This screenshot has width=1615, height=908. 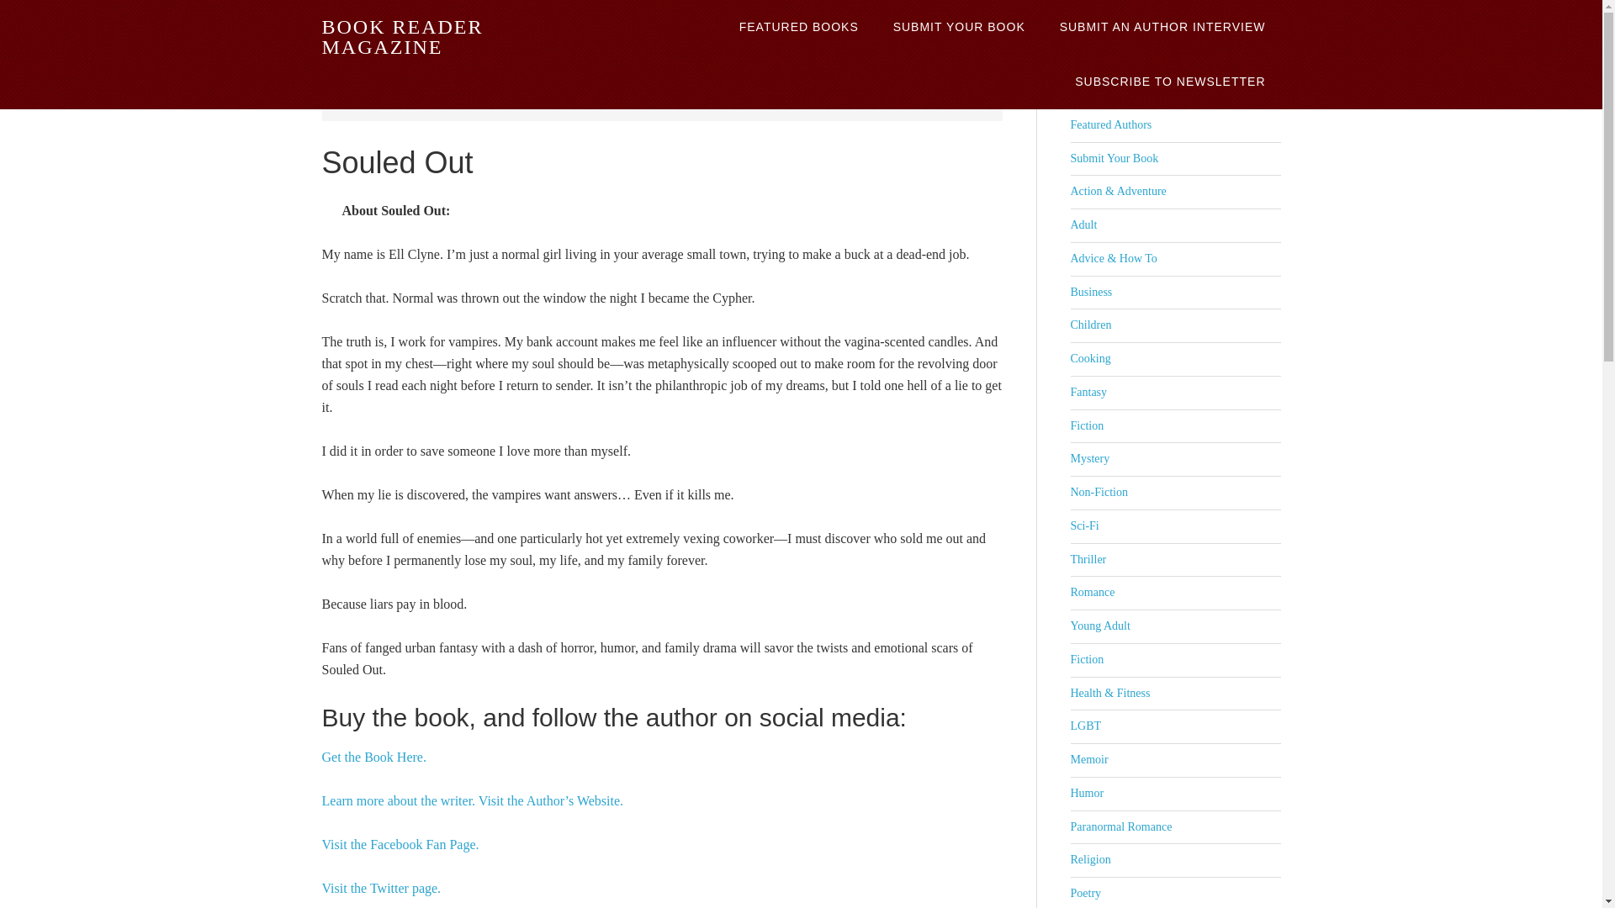 I want to click on Visit the Facebook Fan Page., so click(x=400, y=844).